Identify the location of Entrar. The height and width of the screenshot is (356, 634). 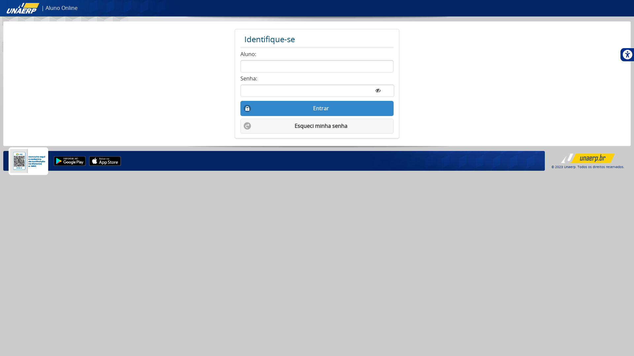
(317, 108).